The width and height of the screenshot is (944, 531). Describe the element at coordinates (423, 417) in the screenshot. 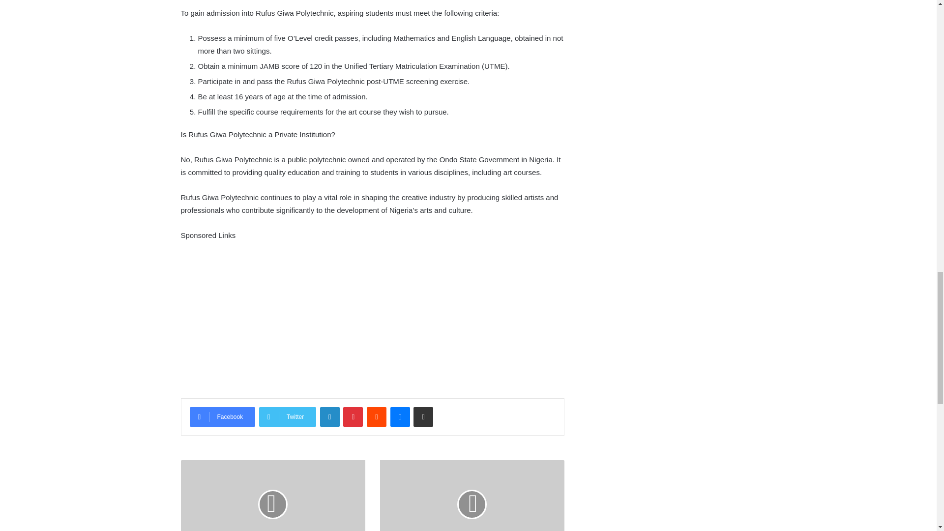

I see `Share via Email` at that location.